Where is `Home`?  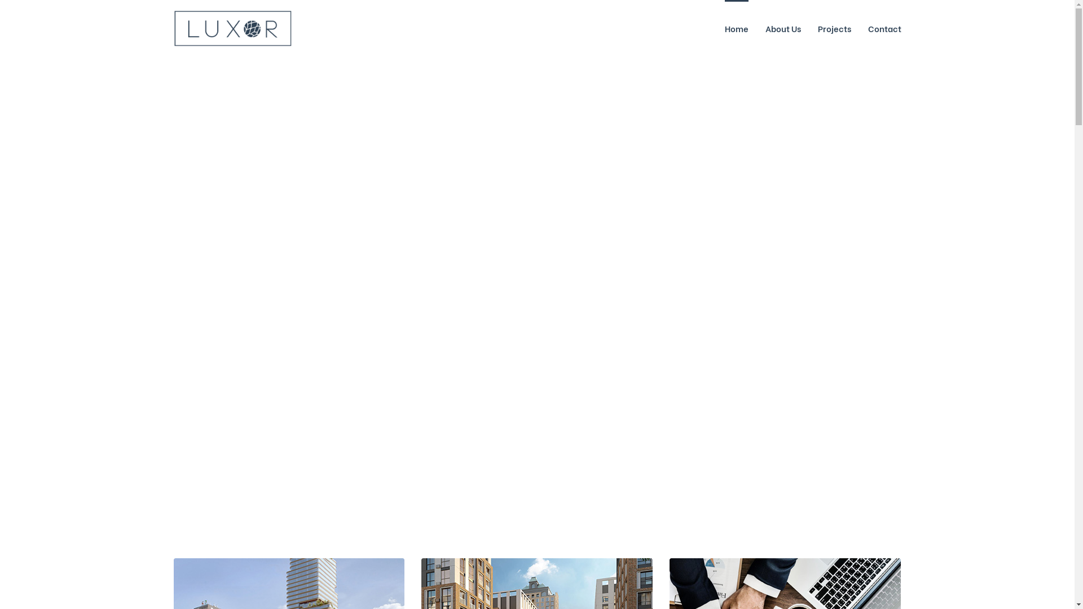 Home is located at coordinates (736, 28).